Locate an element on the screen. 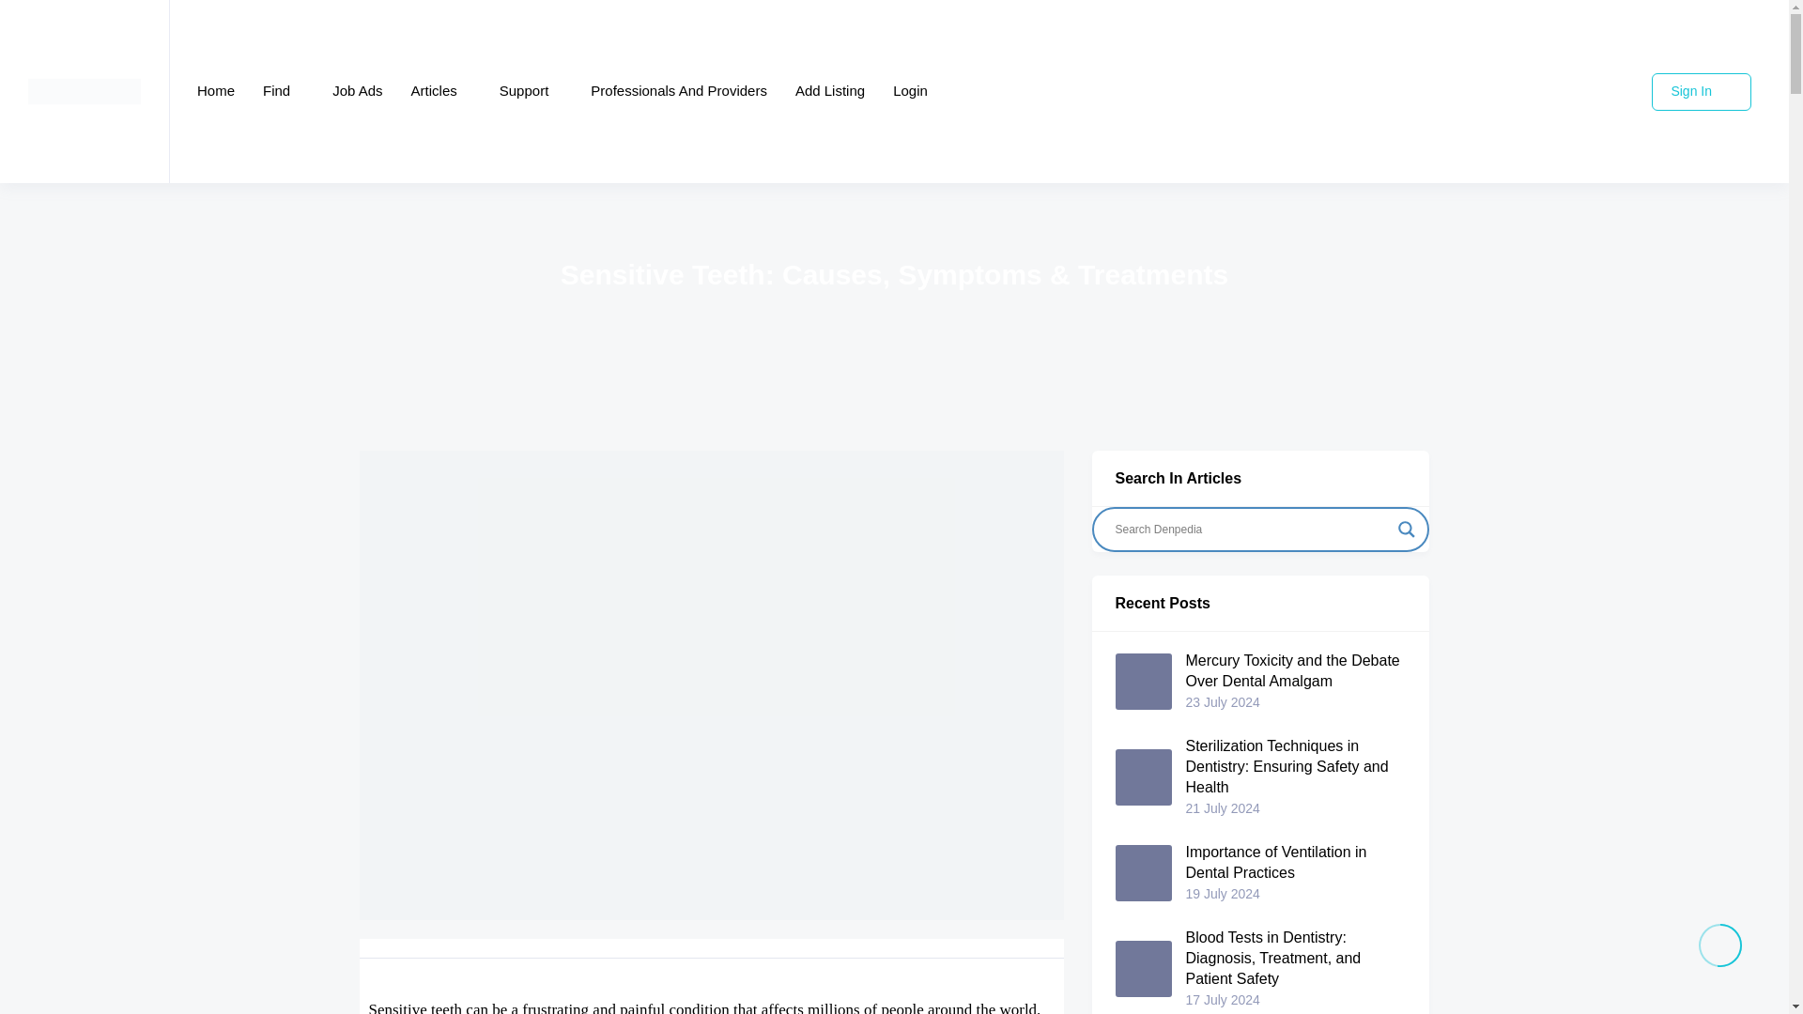  Home is located at coordinates (215, 92).